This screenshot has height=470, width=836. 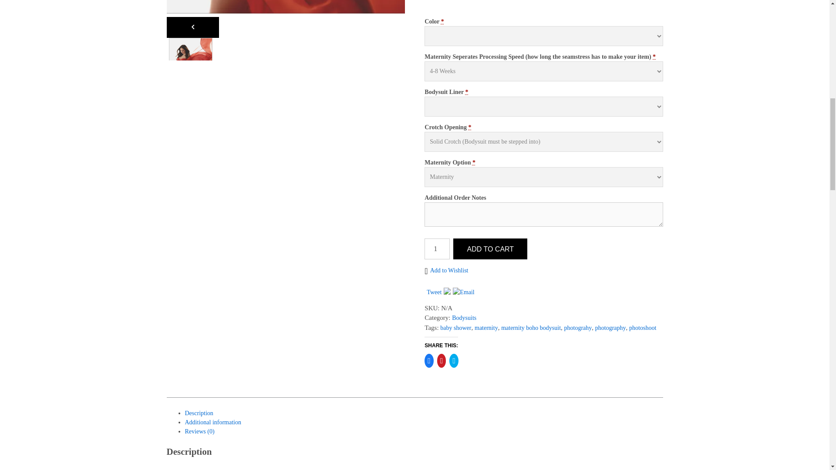 I want to click on 1, so click(x=437, y=249).